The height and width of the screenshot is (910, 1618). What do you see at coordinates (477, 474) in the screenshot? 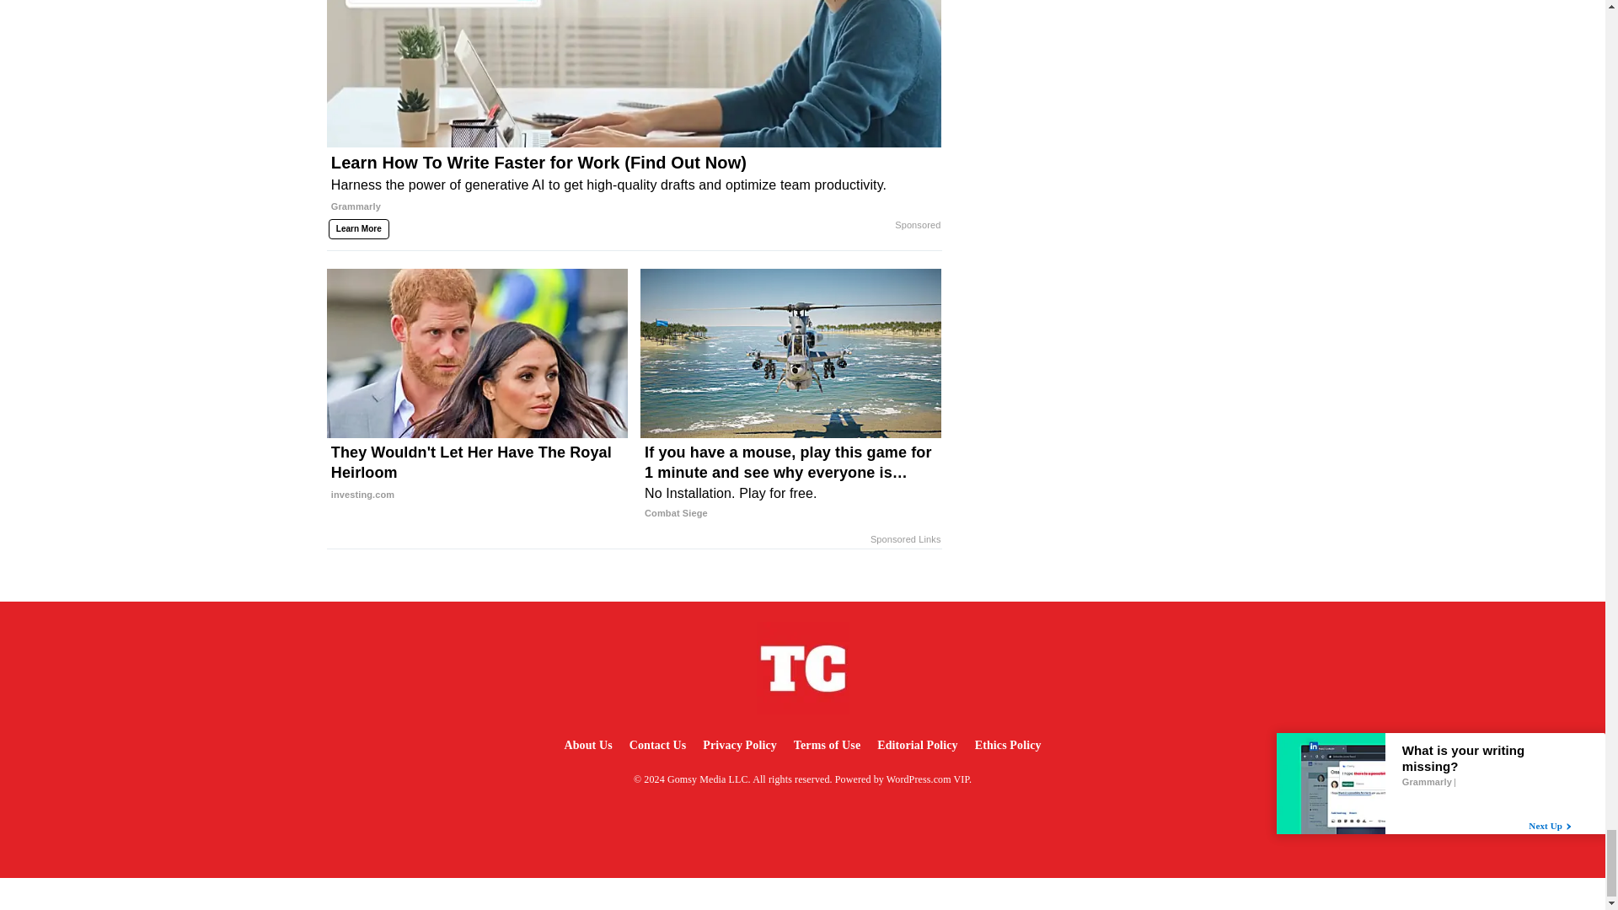
I see `They Wouldn't Let Her Have The Royal Heirloom` at bounding box center [477, 474].